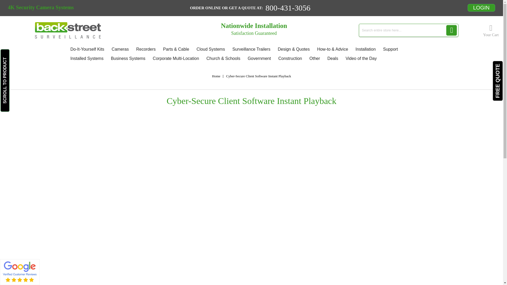  I want to click on Your Cart, so click(491, 31).